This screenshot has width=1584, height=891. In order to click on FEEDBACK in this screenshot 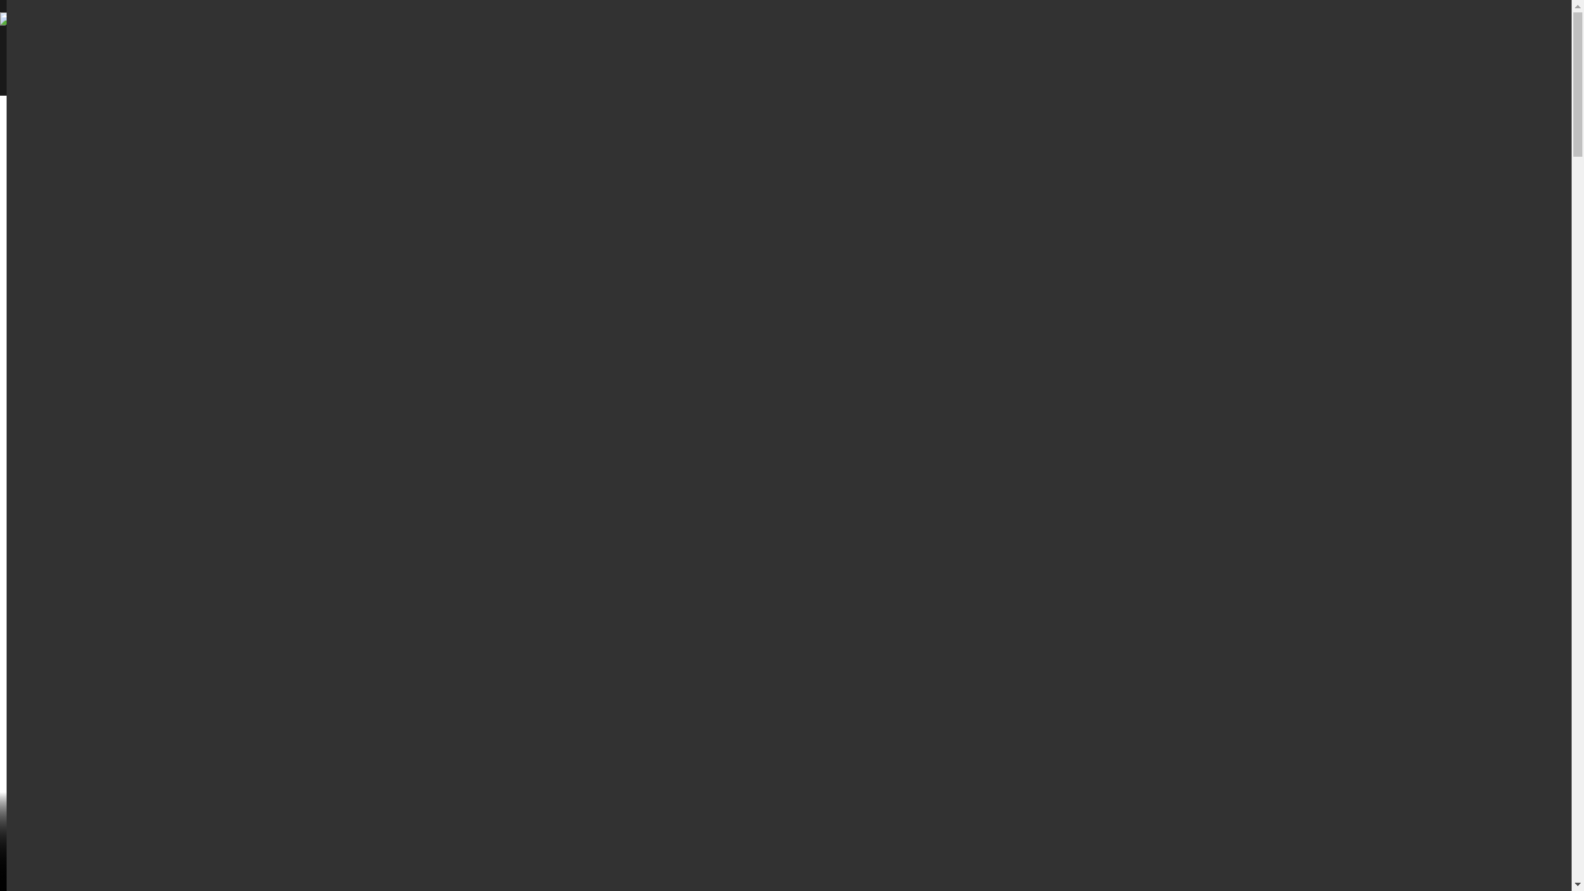, I will do `click(1308, 48)`.